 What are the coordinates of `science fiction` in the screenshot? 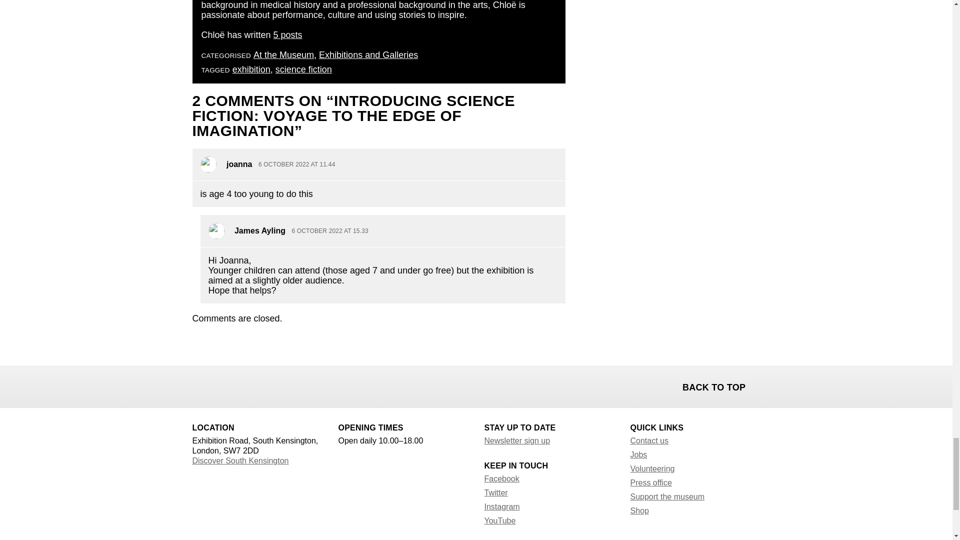 It's located at (304, 69).